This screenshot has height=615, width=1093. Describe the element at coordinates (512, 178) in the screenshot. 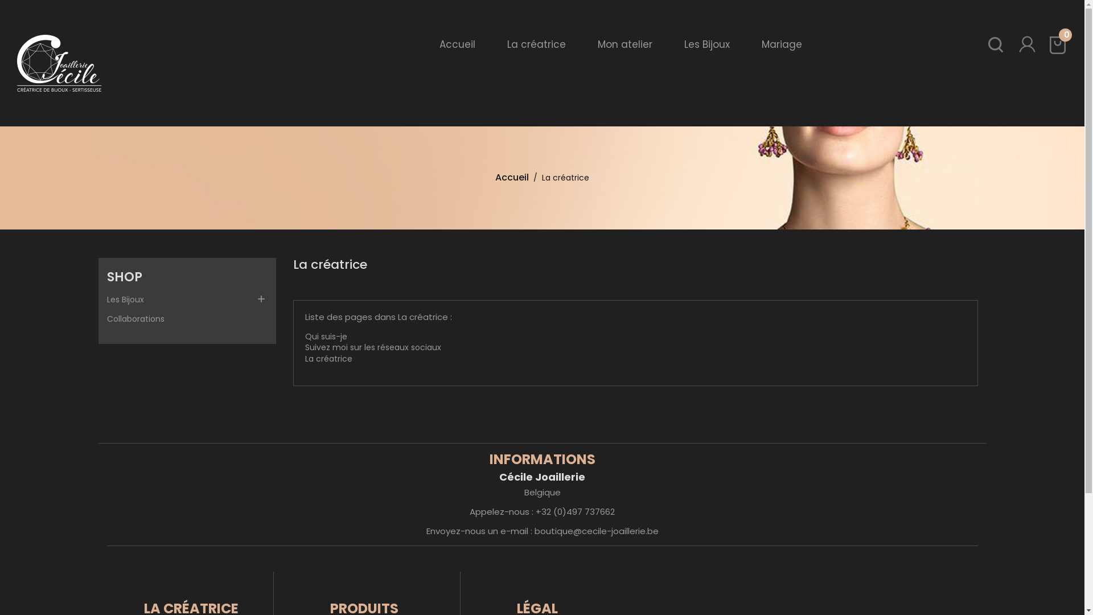

I see `Accueil` at that location.